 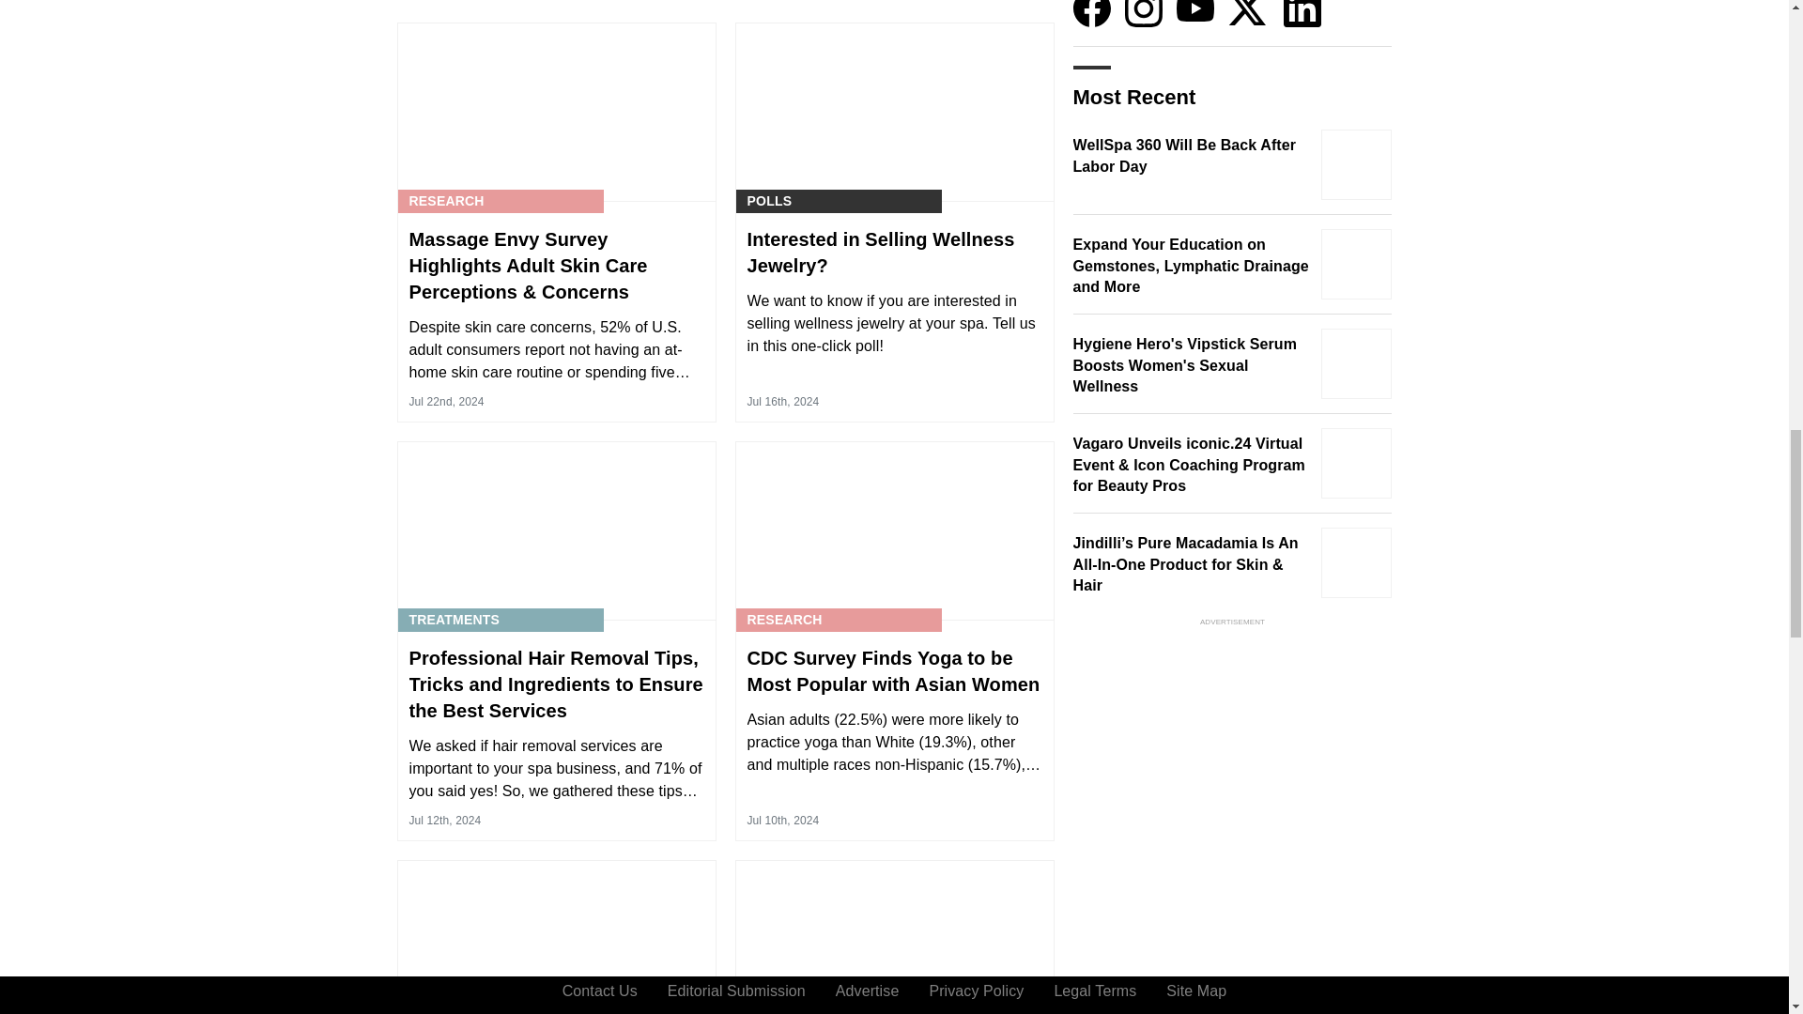 I want to click on LinkedIn icon, so click(x=1302, y=13).